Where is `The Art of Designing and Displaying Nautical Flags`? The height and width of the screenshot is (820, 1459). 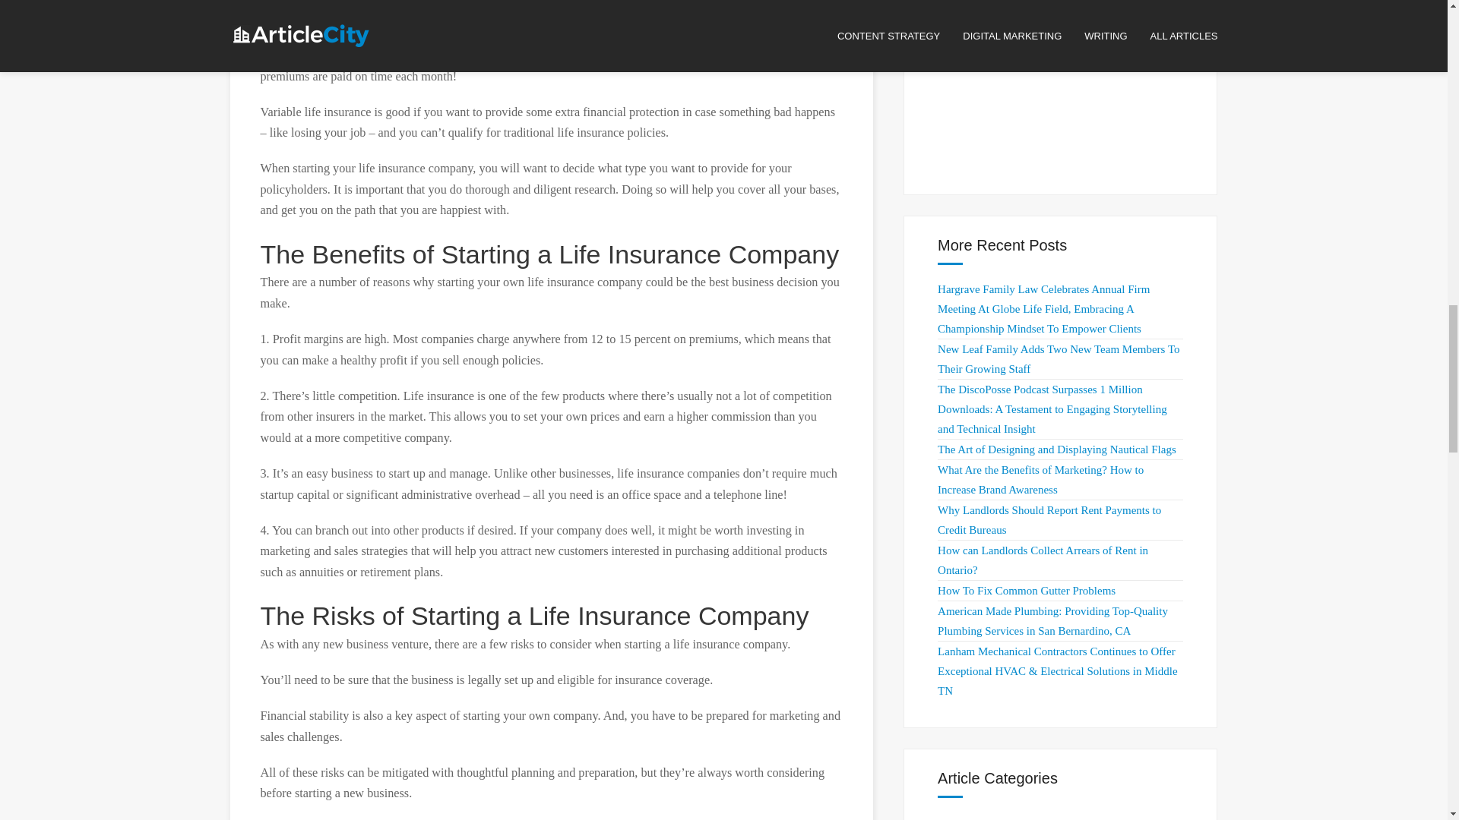 The Art of Designing and Displaying Nautical Flags is located at coordinates (1056, 449).